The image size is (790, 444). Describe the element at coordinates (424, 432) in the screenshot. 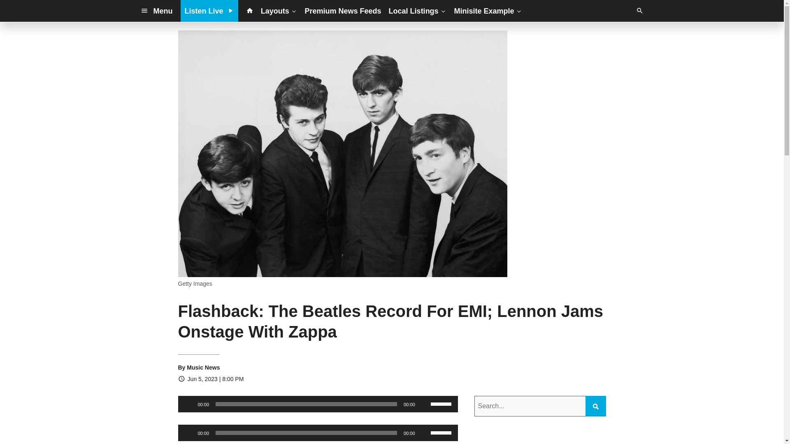

I see `Mute` at that location.